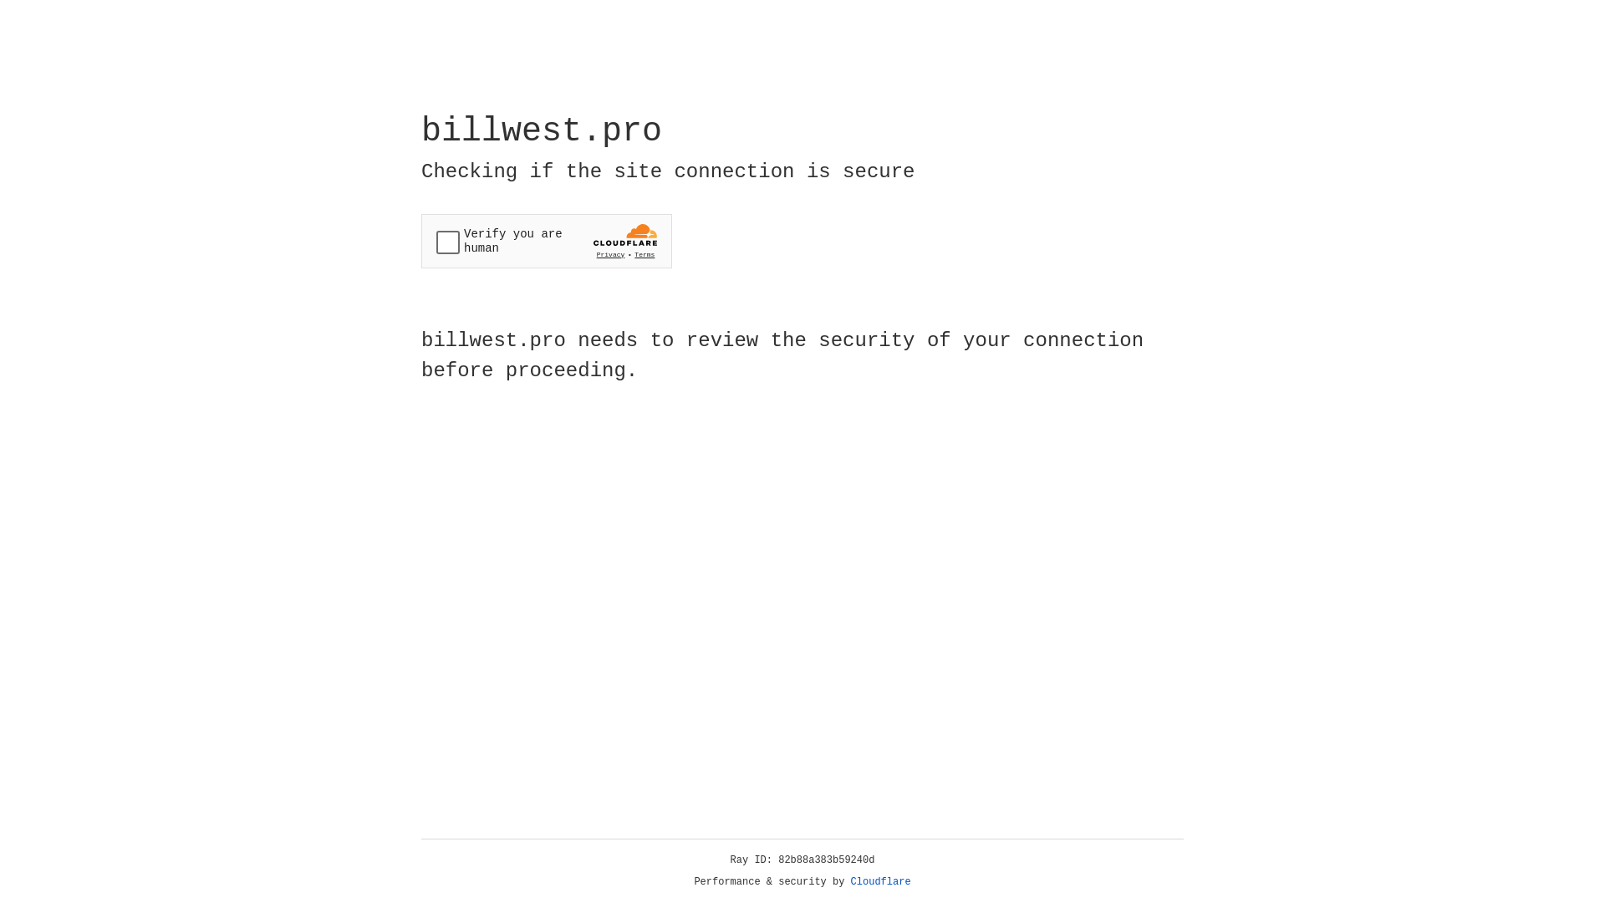  Describe the element at coordinates (881, 882) in the screenshot. I see `Cloudflare` at that location.